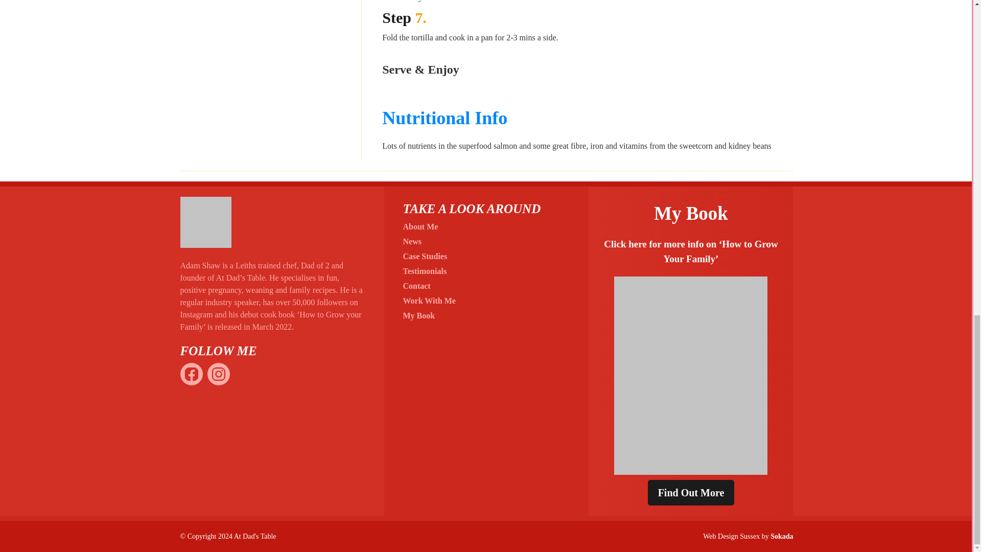 The height and width of the screenshot is (552, 981). Describe the element at coordinates (420, 227) in the screenshot. I see `About Me` at that location.